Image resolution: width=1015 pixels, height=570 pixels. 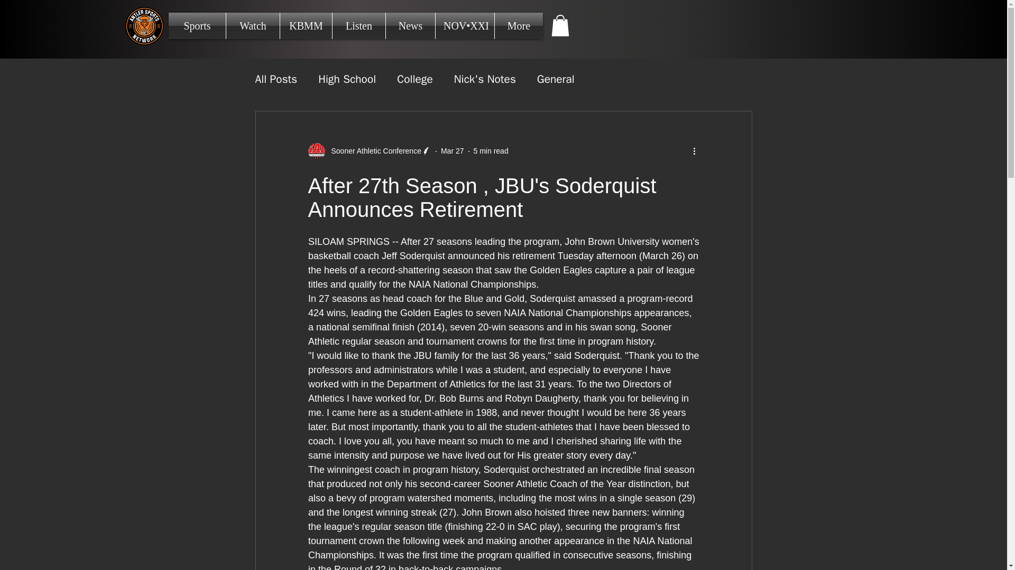 I want to click on Listen, so click(x=359, y=25).